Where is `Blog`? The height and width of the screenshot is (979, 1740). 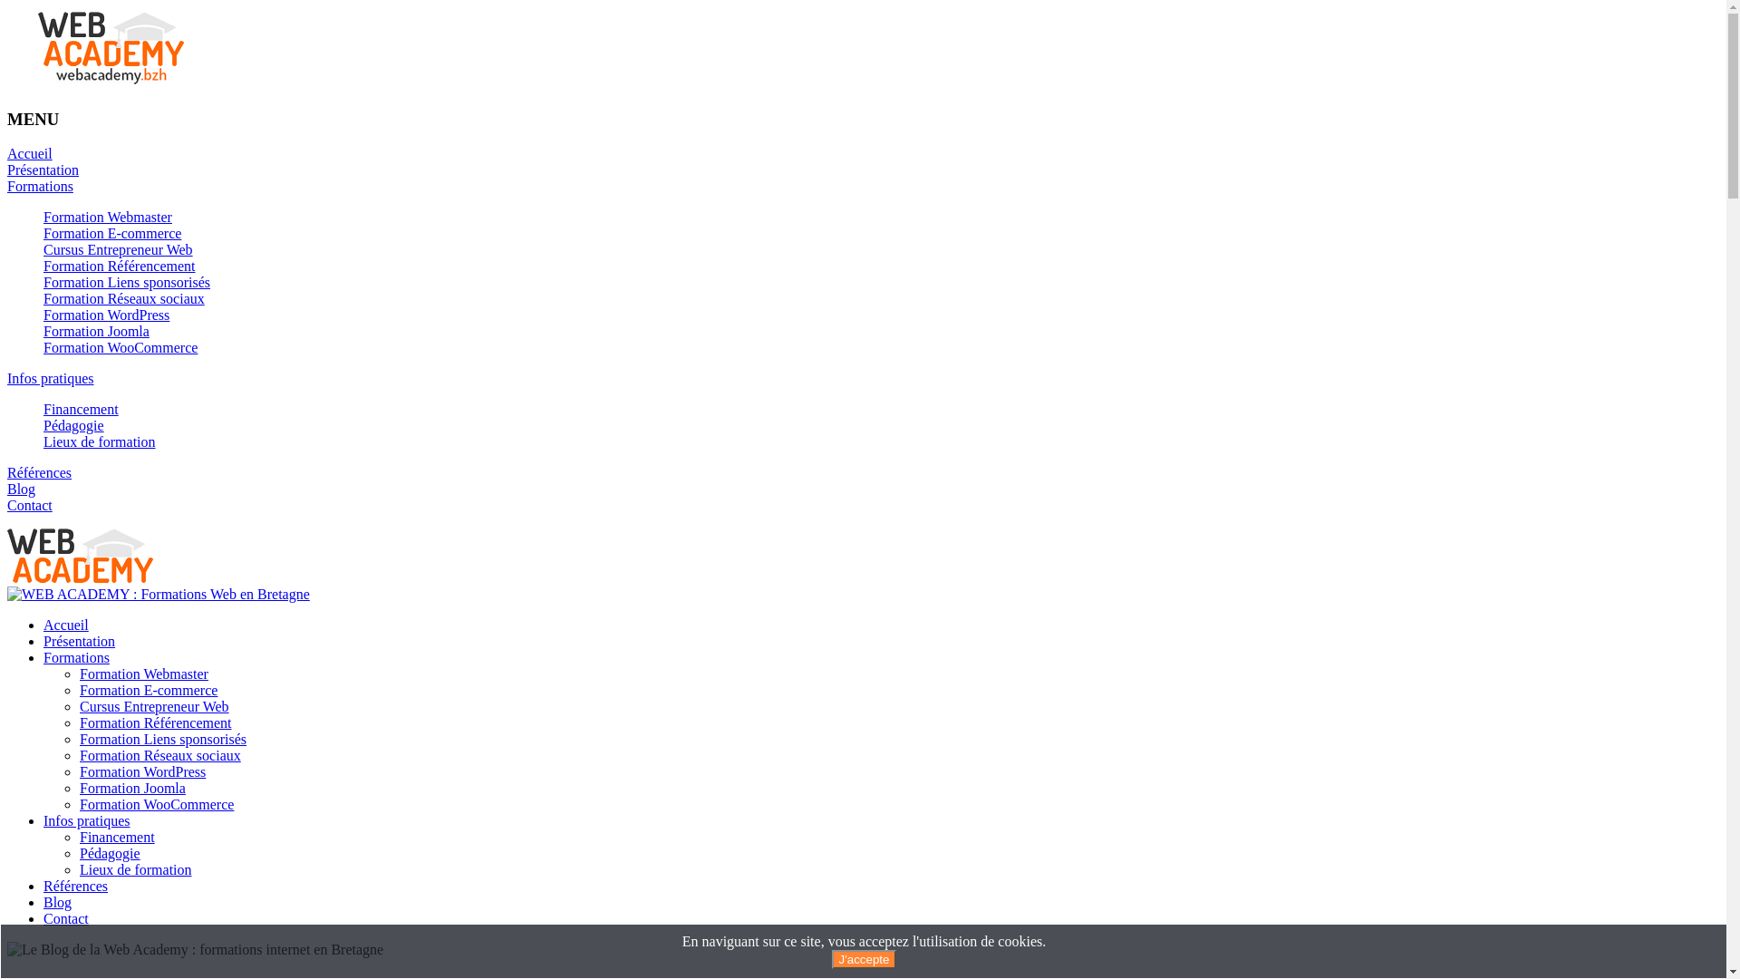
Blog is located at coordinates (58, 903).